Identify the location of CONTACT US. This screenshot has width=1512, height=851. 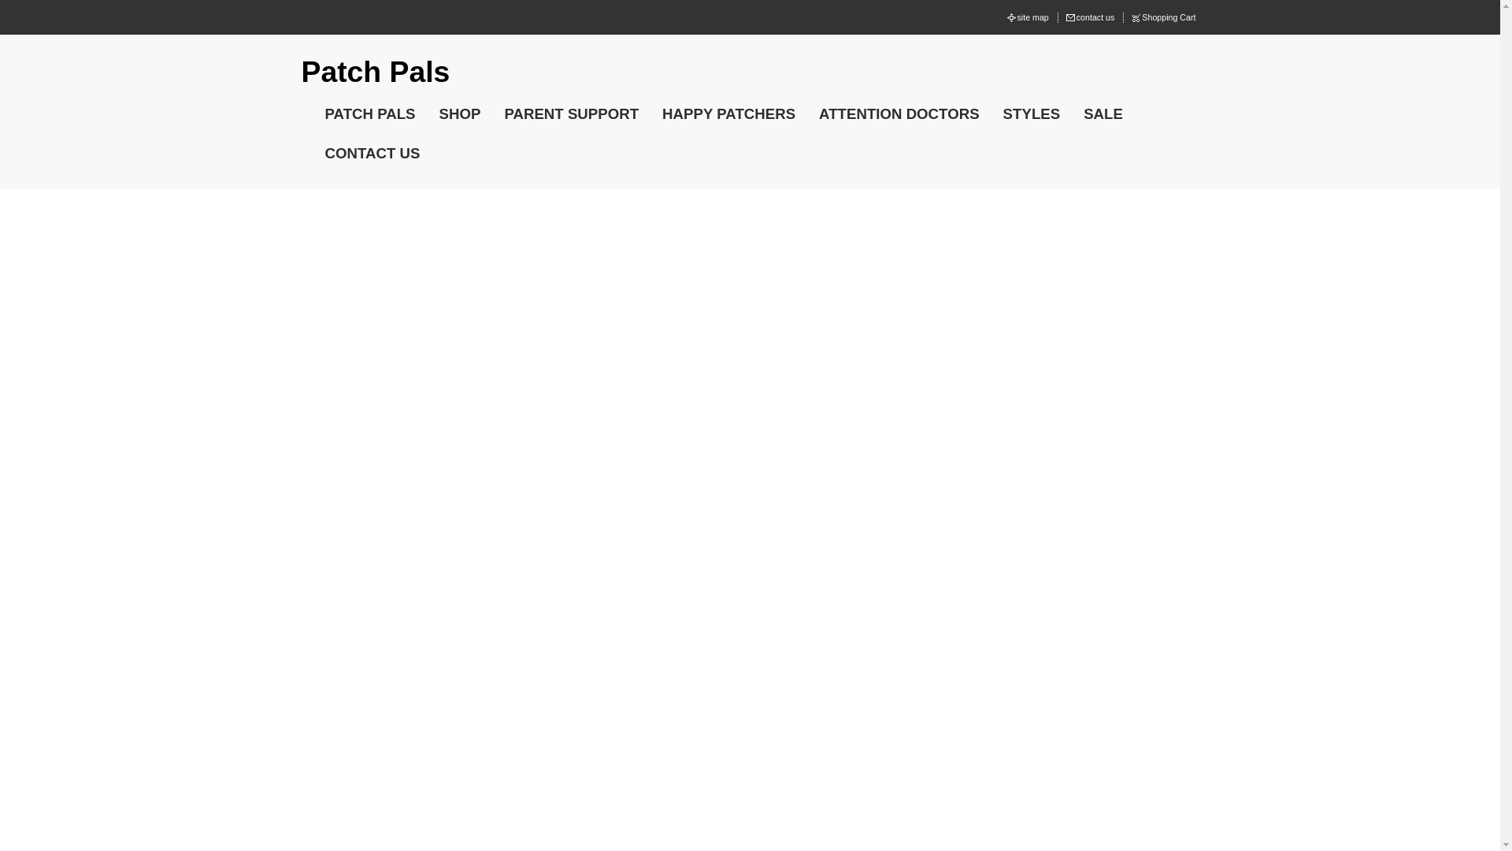
(372, 153).